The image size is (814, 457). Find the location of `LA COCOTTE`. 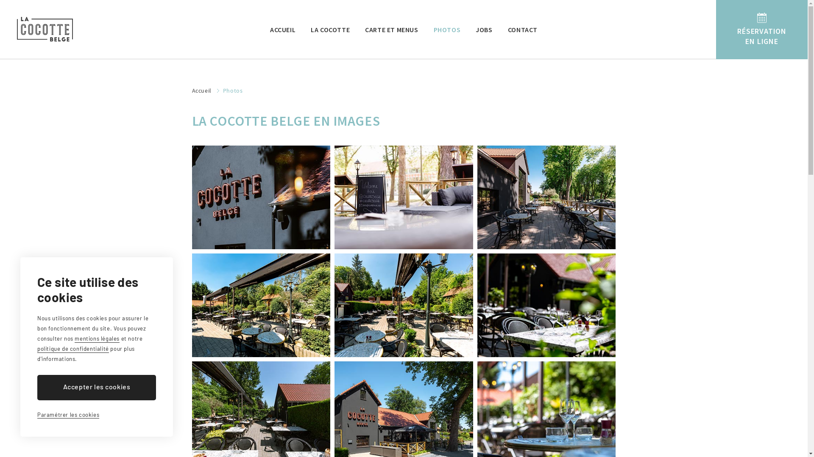

LA COCOTTE is located at coordinates (330, 30).